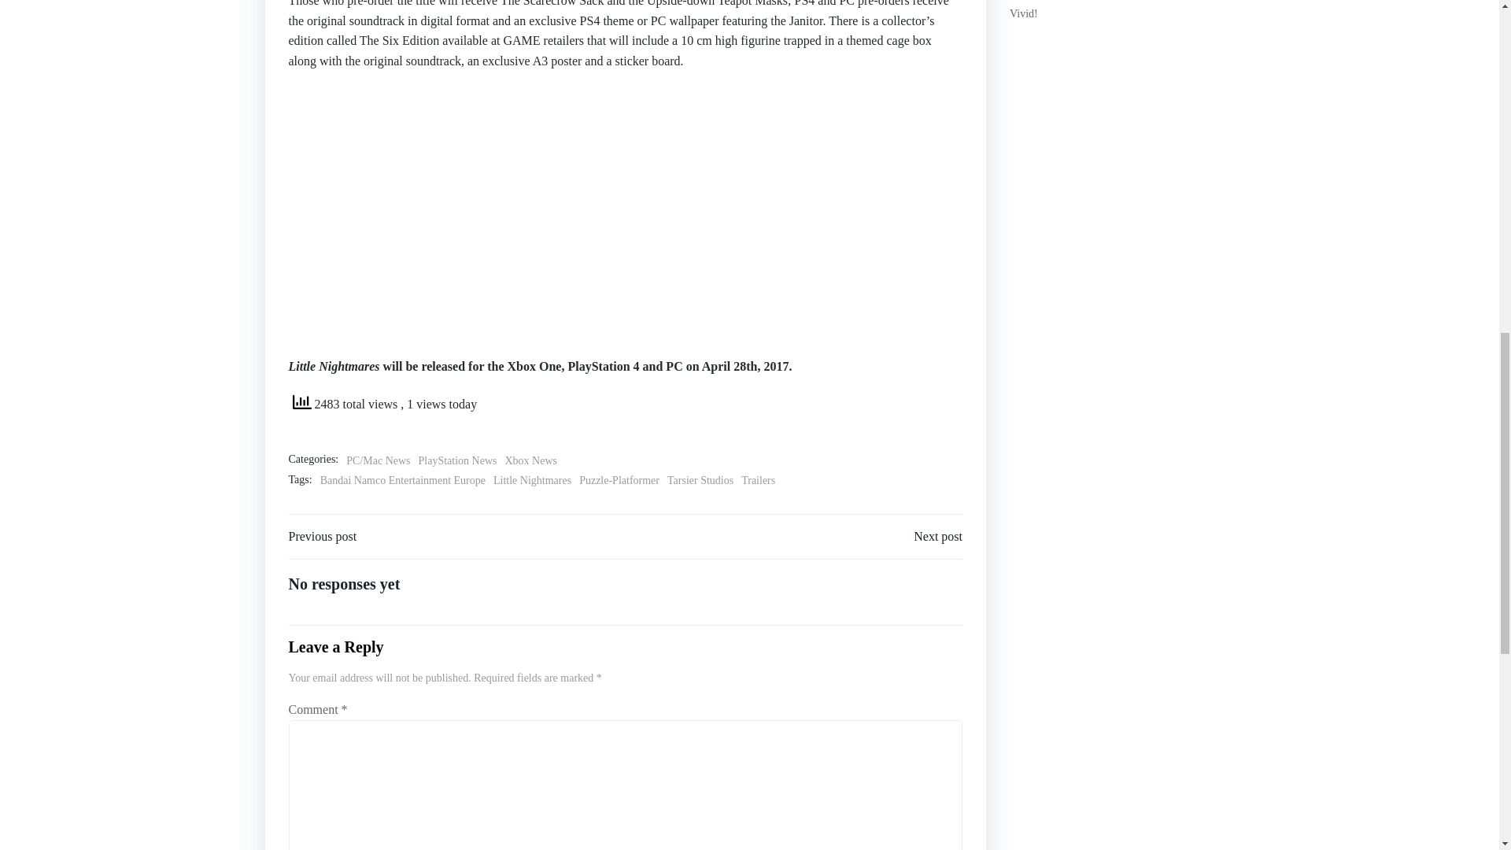 The height and width of the screenshot is (850, 1511). Describe the element at coordinates (758, 481) in the screenshot. I see `Trailers` at that location.